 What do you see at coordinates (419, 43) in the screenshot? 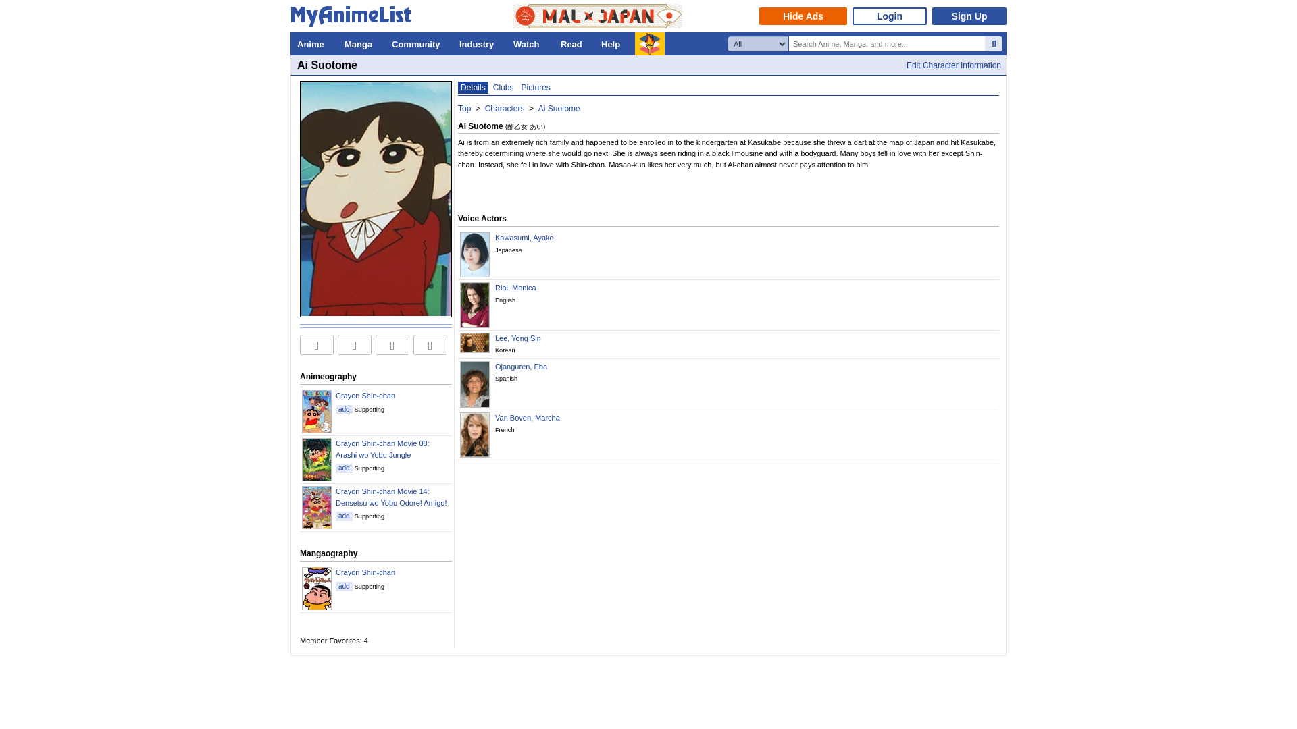
I see `Community` at bounding box center [419, 43].